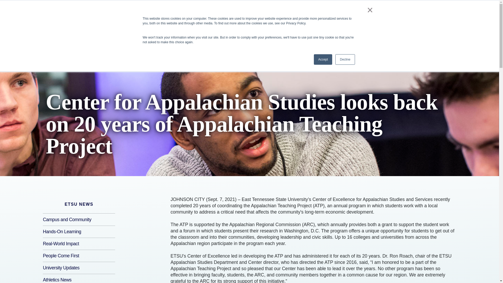  What do you see at coordinates (474, 7) in the screenshot?
I see `Search etsu.edu` at bounding box center [474, 7].